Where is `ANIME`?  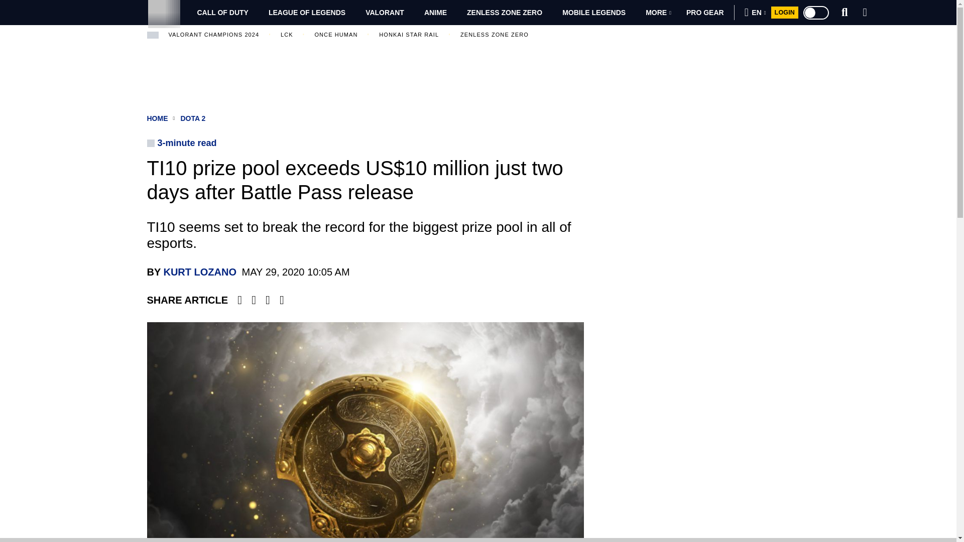
ANIME is located at coordinates (436, 12).